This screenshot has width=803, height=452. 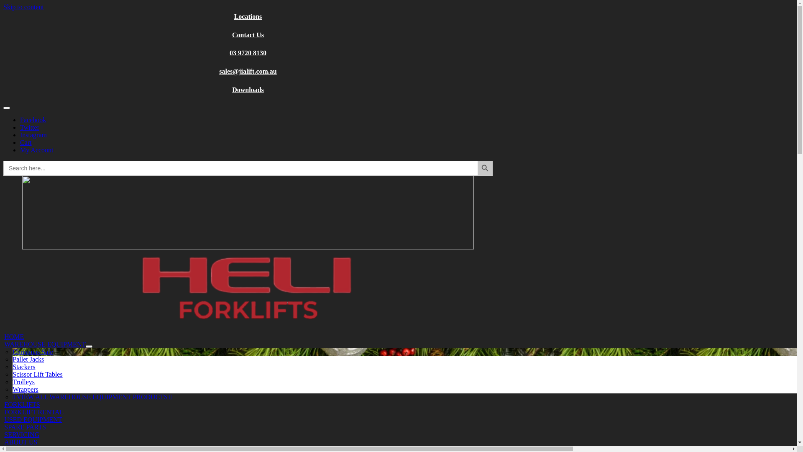 I want to click on Contact Us, so click(x=248, y=35).